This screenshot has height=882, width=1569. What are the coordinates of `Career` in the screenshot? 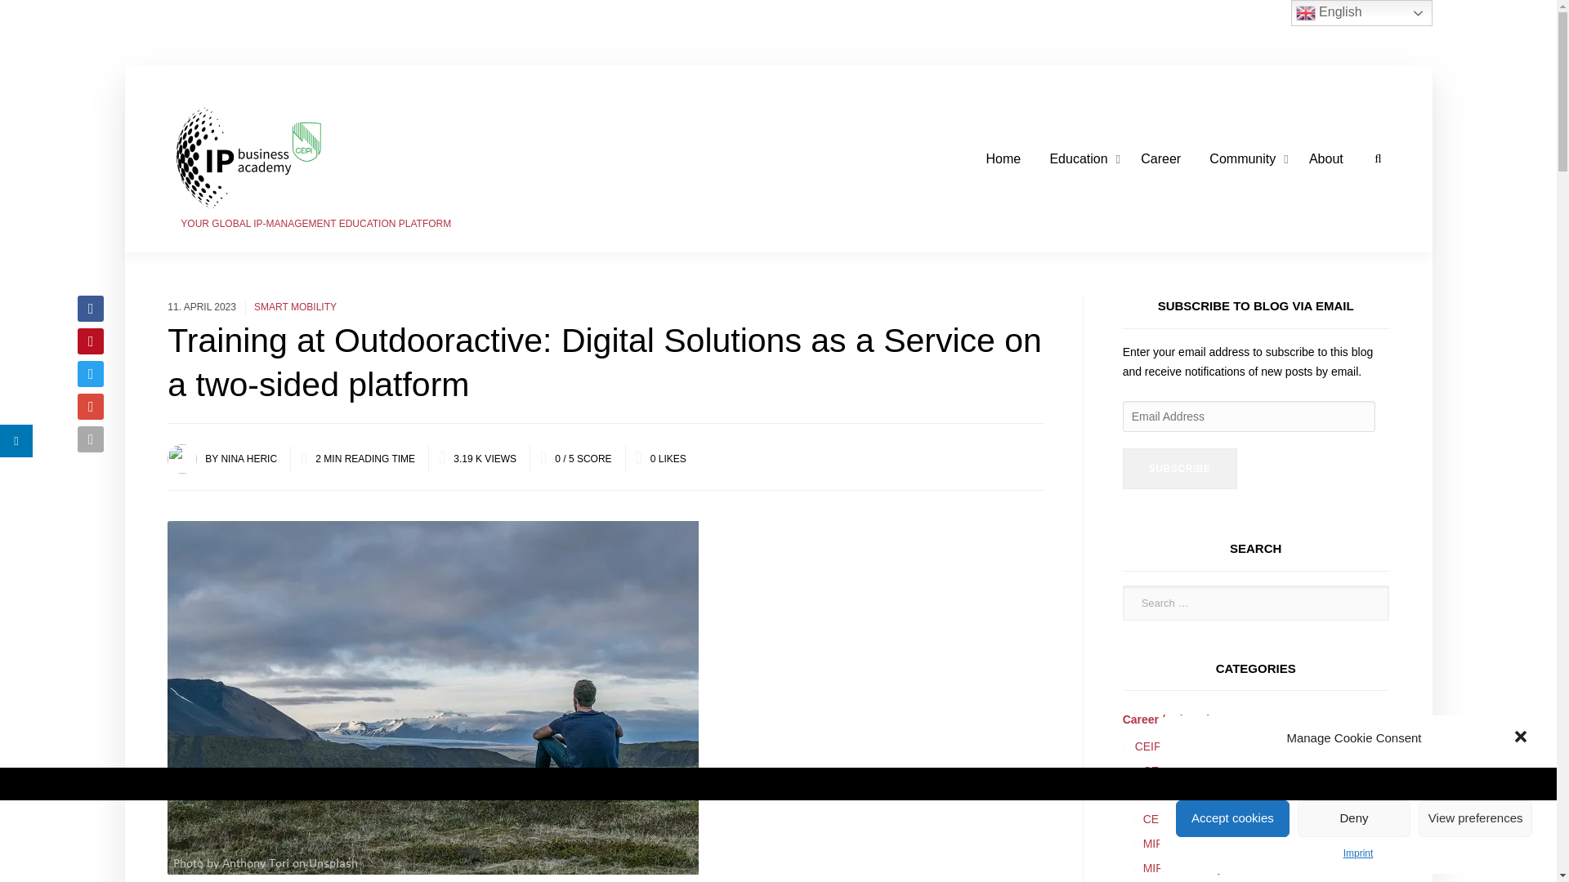 It's located at (1160, 159).